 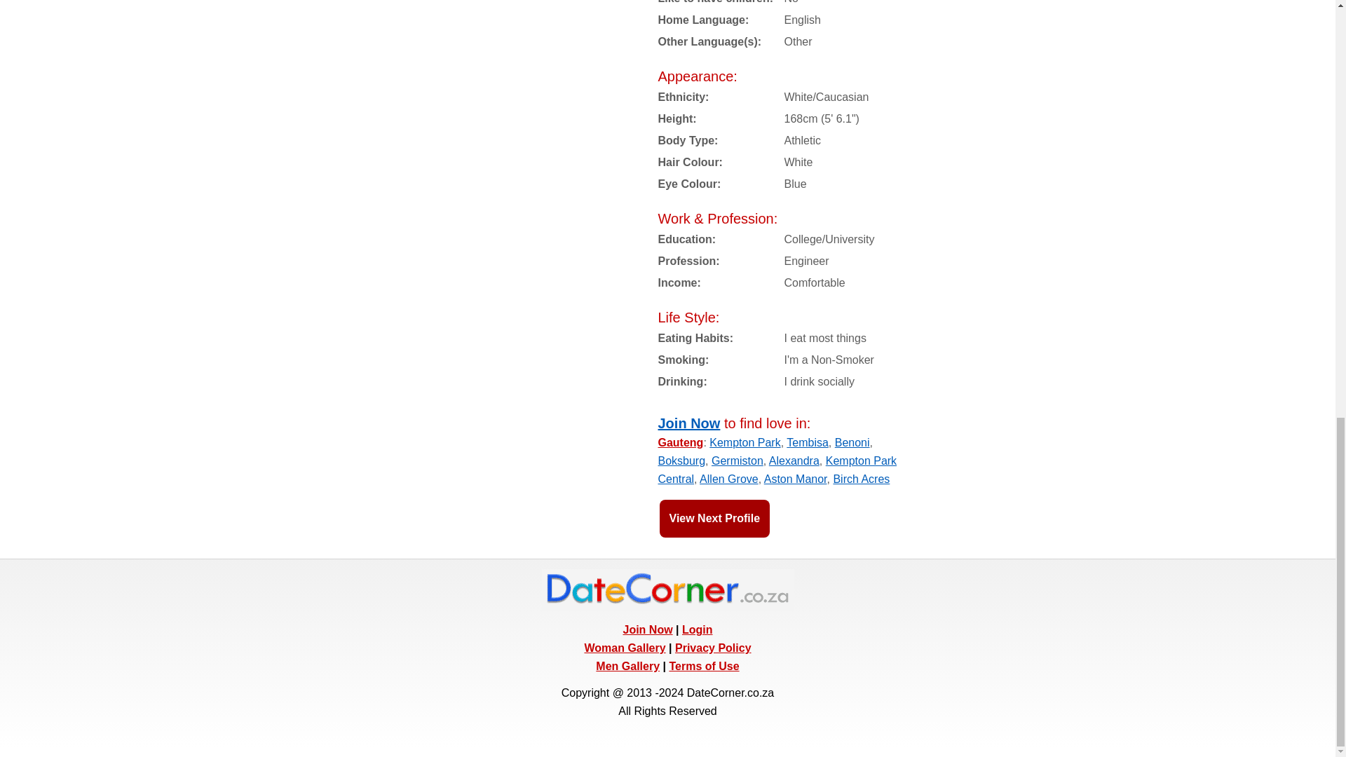 What do you see at coordinates (698, 629) in the screenshot?
I see `Login` at bounding box center [698, 629].